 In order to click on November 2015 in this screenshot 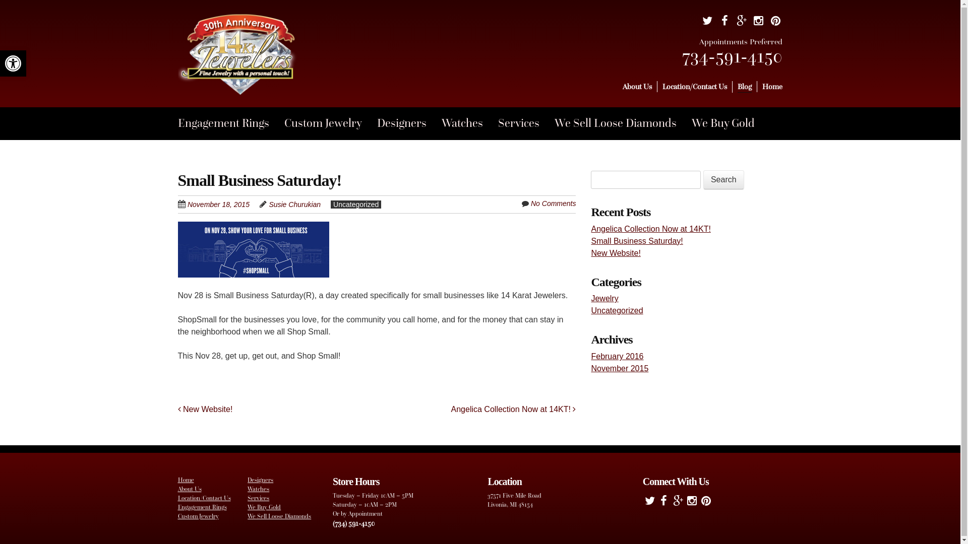, I will do `click(620, 369)`.